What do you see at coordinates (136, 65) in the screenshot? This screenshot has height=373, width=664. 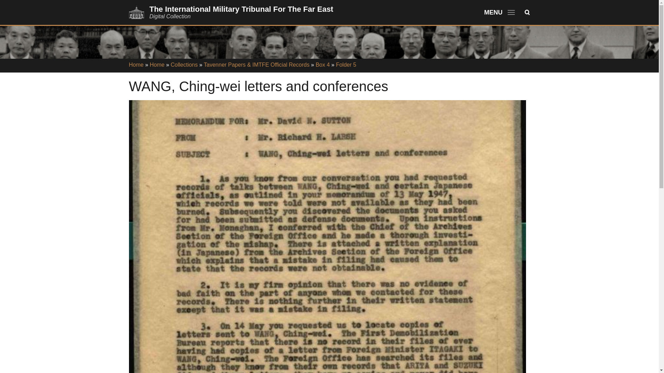 I see `Home` at bounding box center [136, 65].